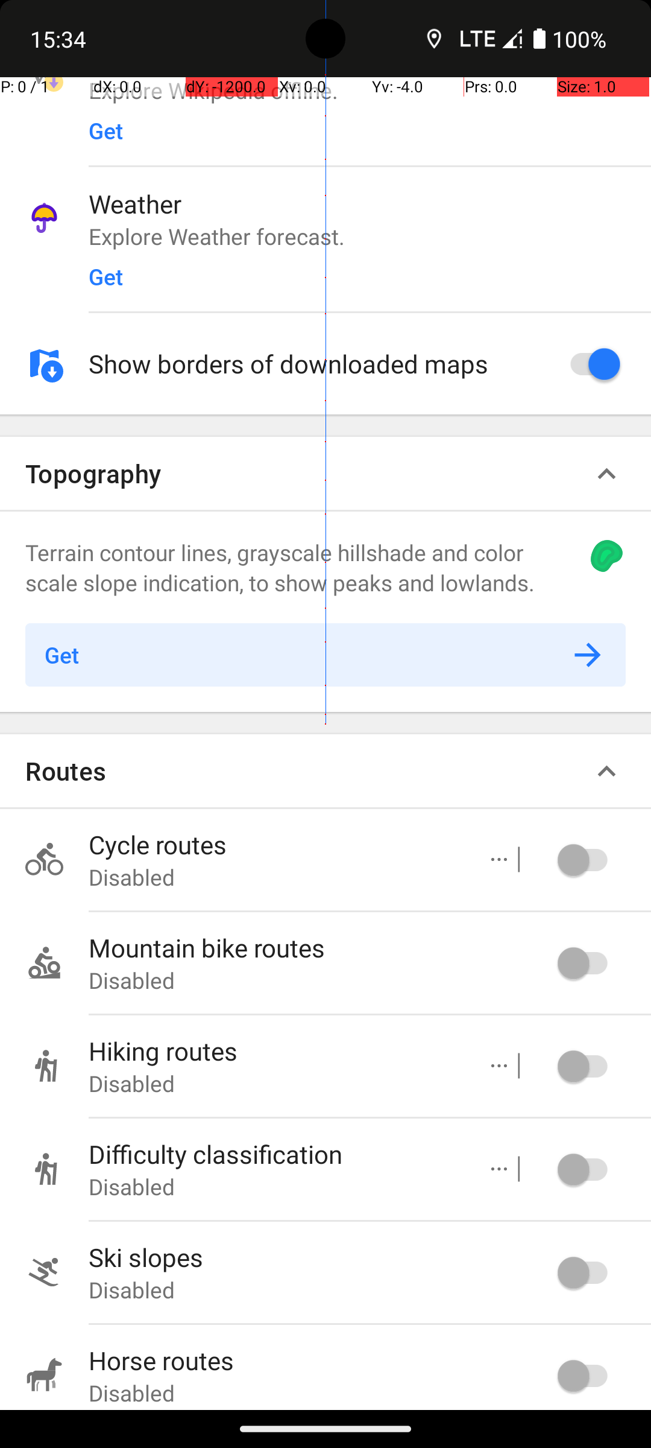 The image size is (651, 1448). What do you see at coordinates (275, 1051) in the screenshot?
I see `Hiking routes` at bounding box center [275, 1051].